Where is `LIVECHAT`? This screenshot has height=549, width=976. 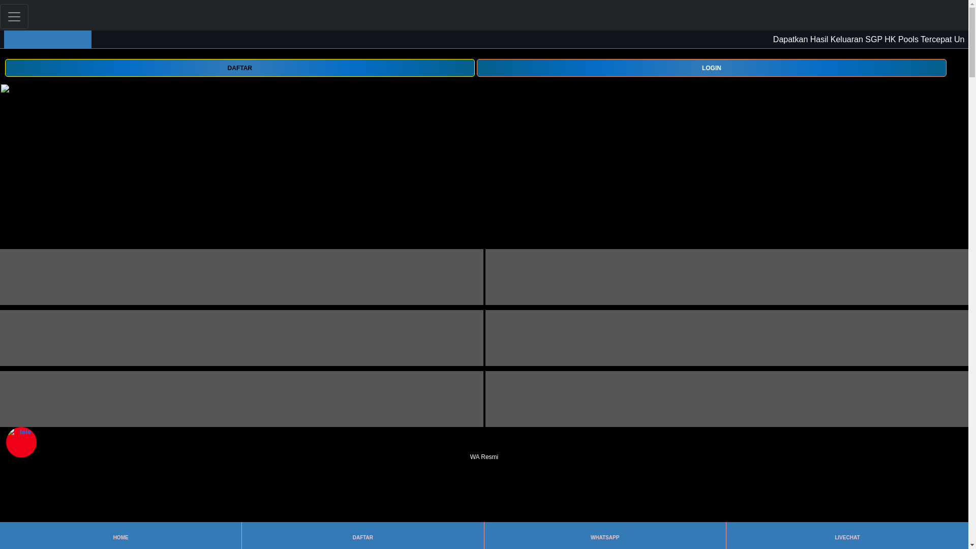 LIVECHAT is located at coordinates (847, 535).